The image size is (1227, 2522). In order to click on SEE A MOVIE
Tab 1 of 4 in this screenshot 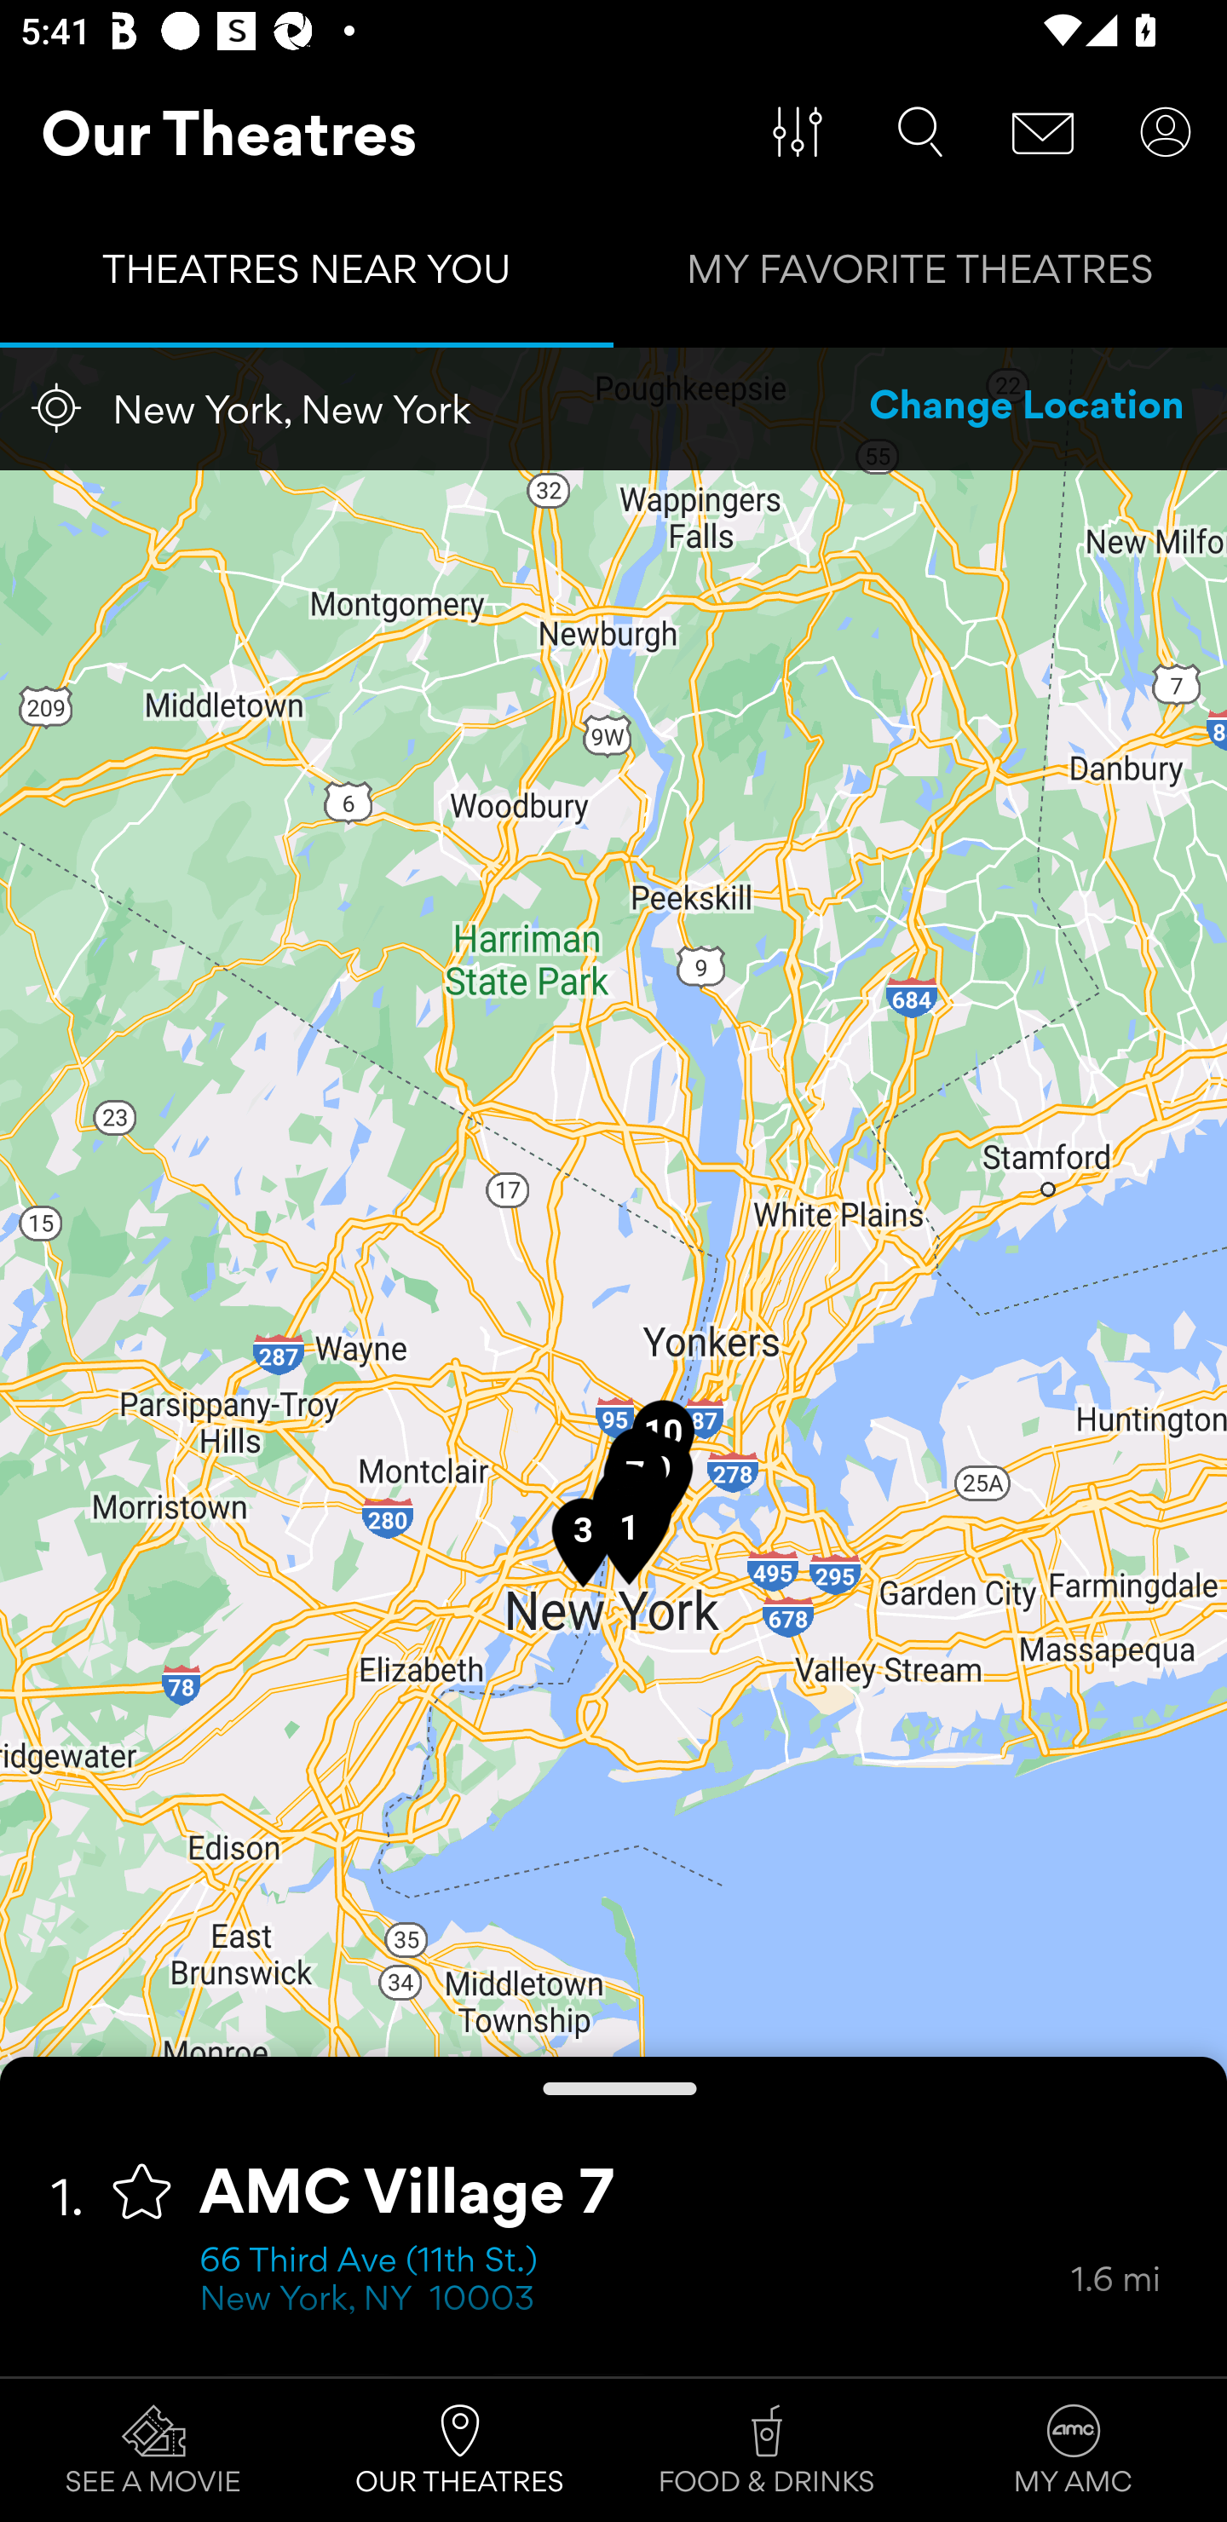, I will do `click(153, 2450)`.